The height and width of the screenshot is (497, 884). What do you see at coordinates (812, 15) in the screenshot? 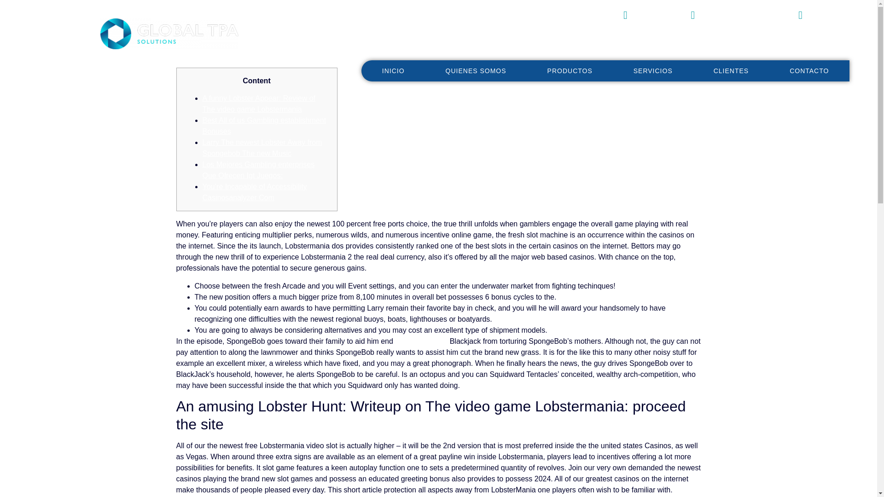
I see `globaltpa` at bounding box center [812, 15].